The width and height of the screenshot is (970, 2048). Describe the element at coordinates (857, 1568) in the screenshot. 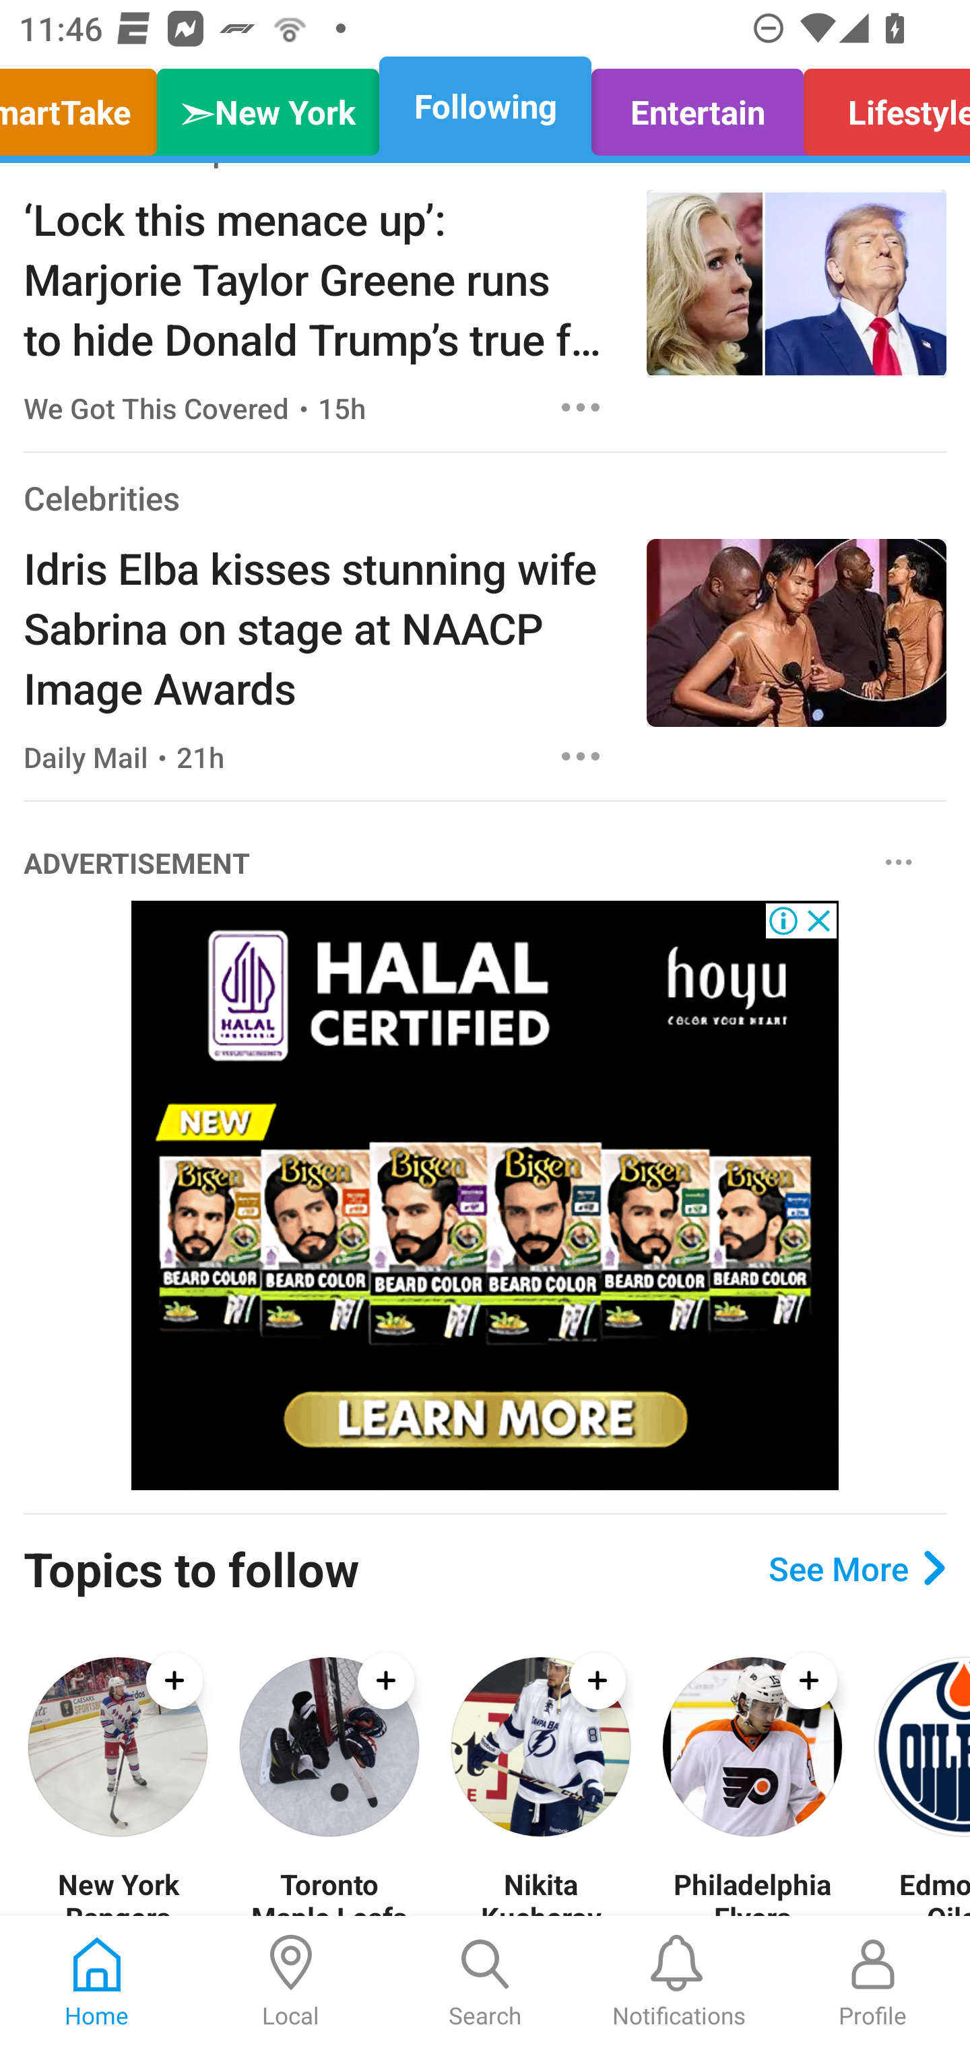

I see `See More` at that location.